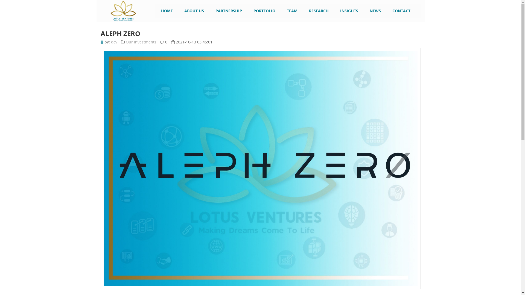 This screenshot has width=525, height=295. I want to click on TEAM, so click(292, 11).